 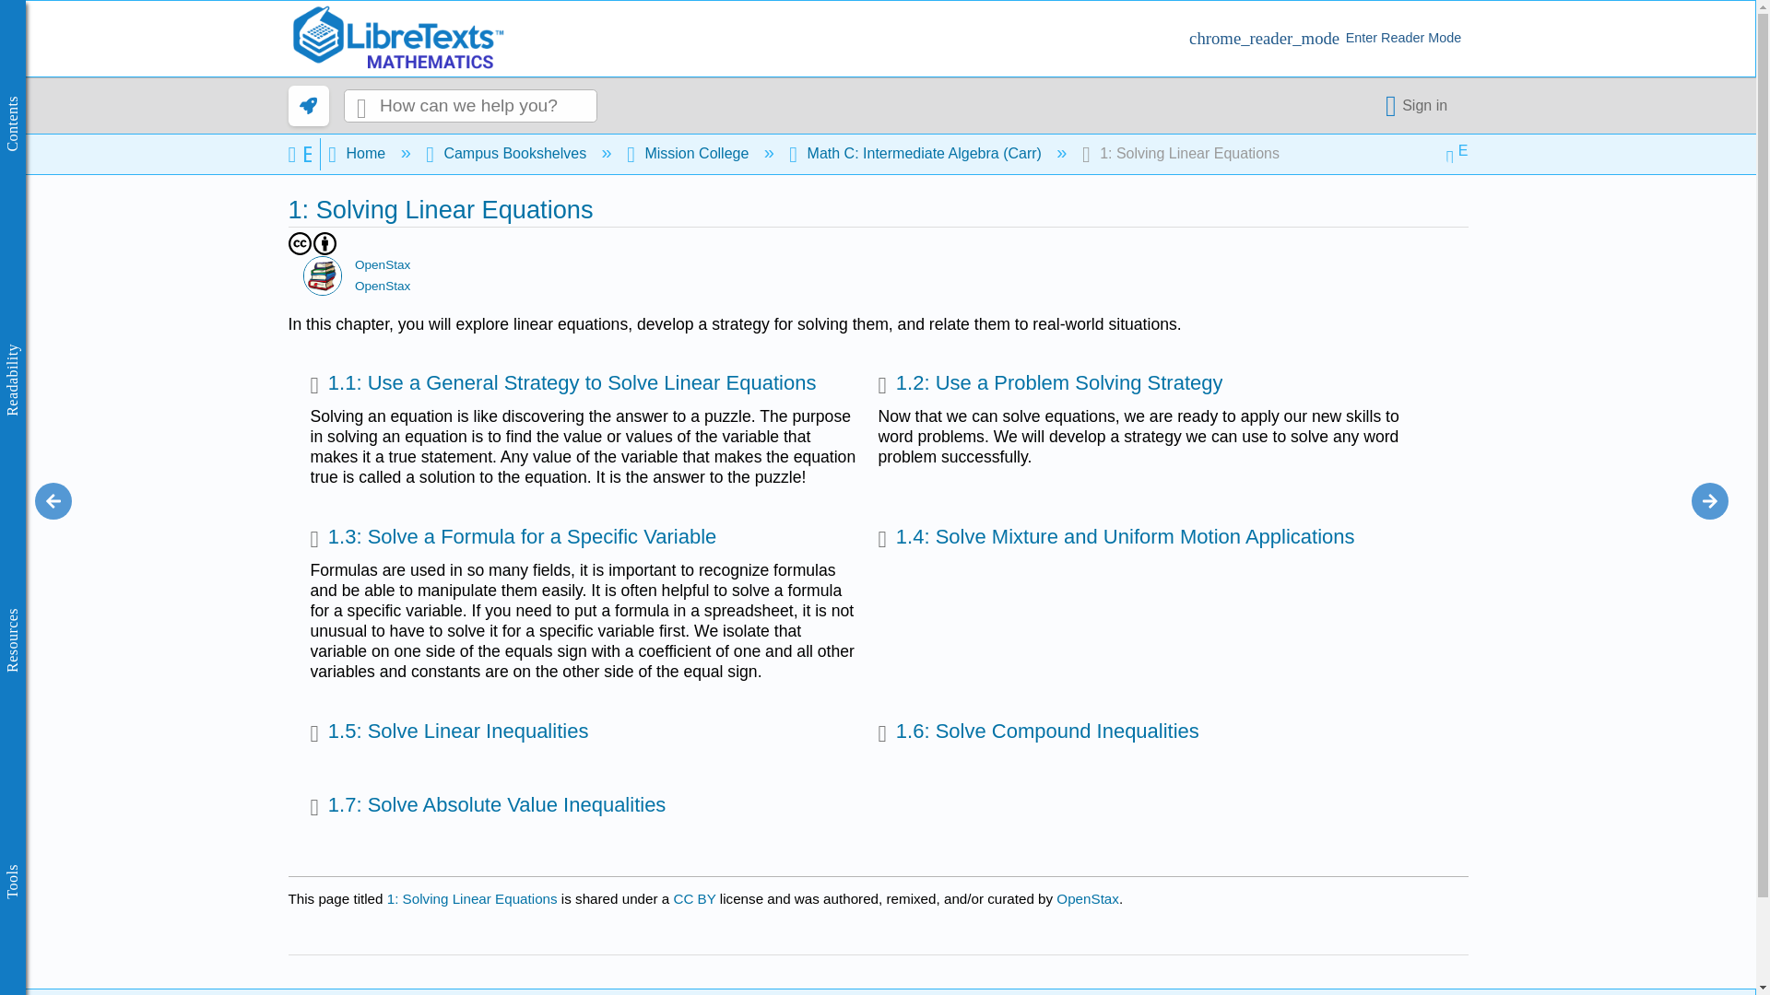 What do you see at coordinates (513, 539) in the screenshot?
I see `1.3: Solve a Formula for a Specific Variable` at bounding box center [513, 539].